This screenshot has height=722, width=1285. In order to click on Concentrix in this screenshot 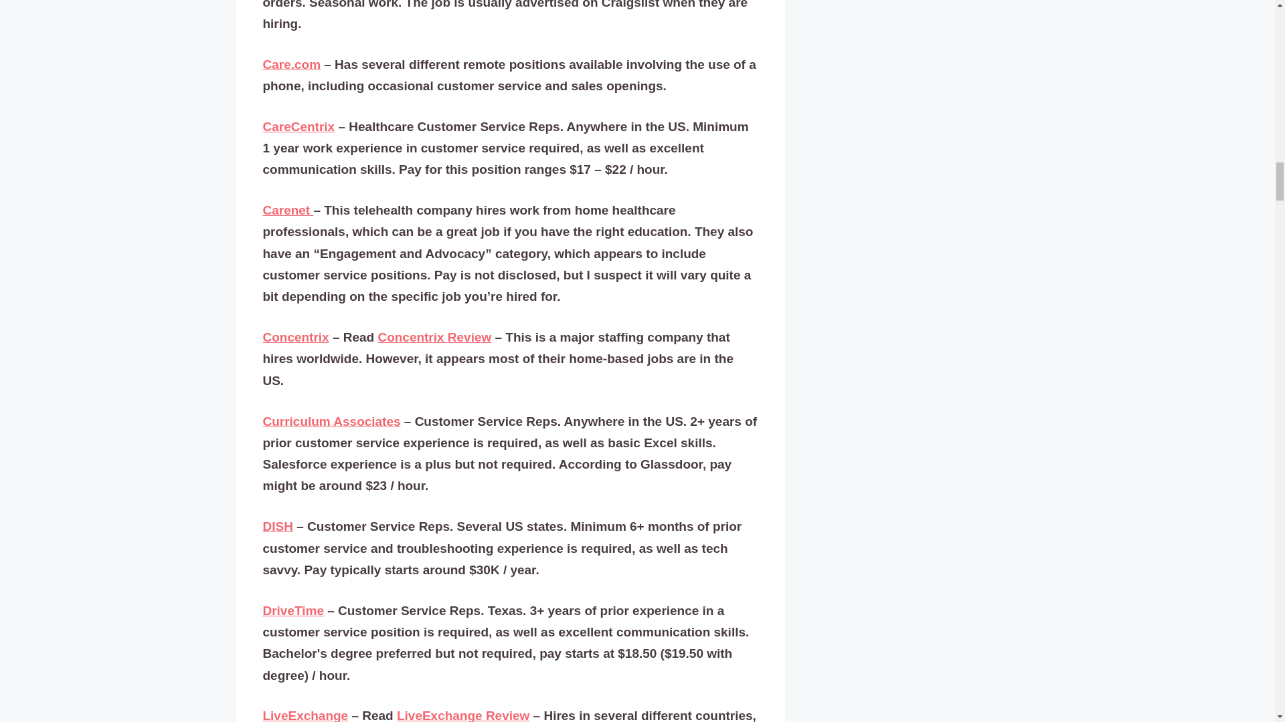, I will do `click(295, 337)`.